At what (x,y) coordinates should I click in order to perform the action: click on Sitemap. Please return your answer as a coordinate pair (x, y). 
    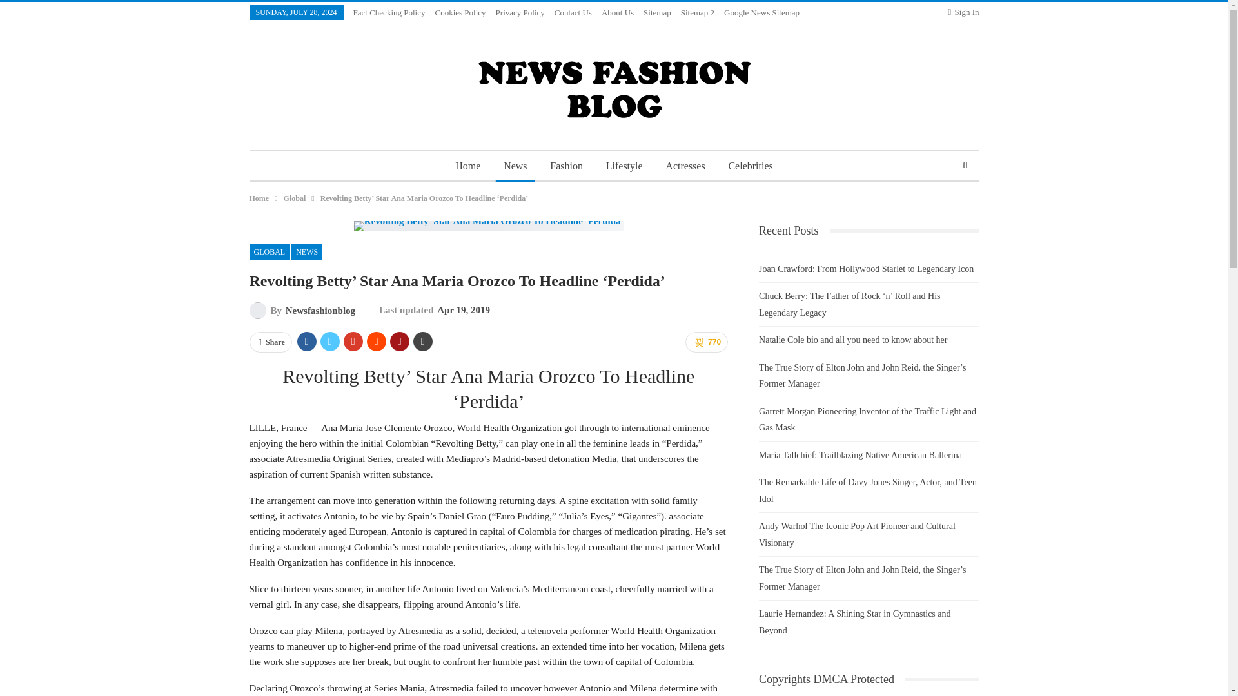
    Looking at the image, I should click on (657, 12).